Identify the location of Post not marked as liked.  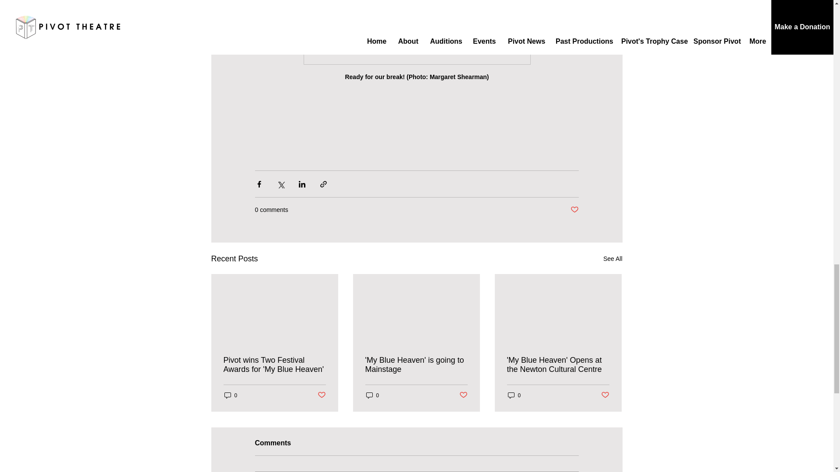
(321, 395).